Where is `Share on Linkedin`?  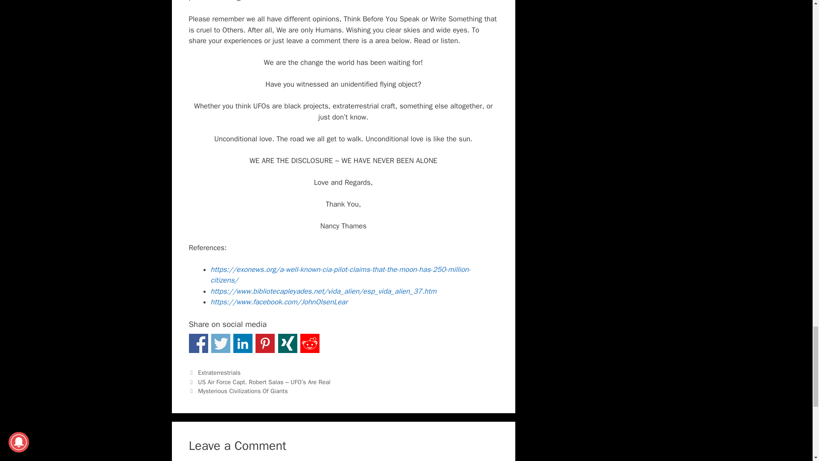
Share on Linkedin is located at coordinates (243, 343).